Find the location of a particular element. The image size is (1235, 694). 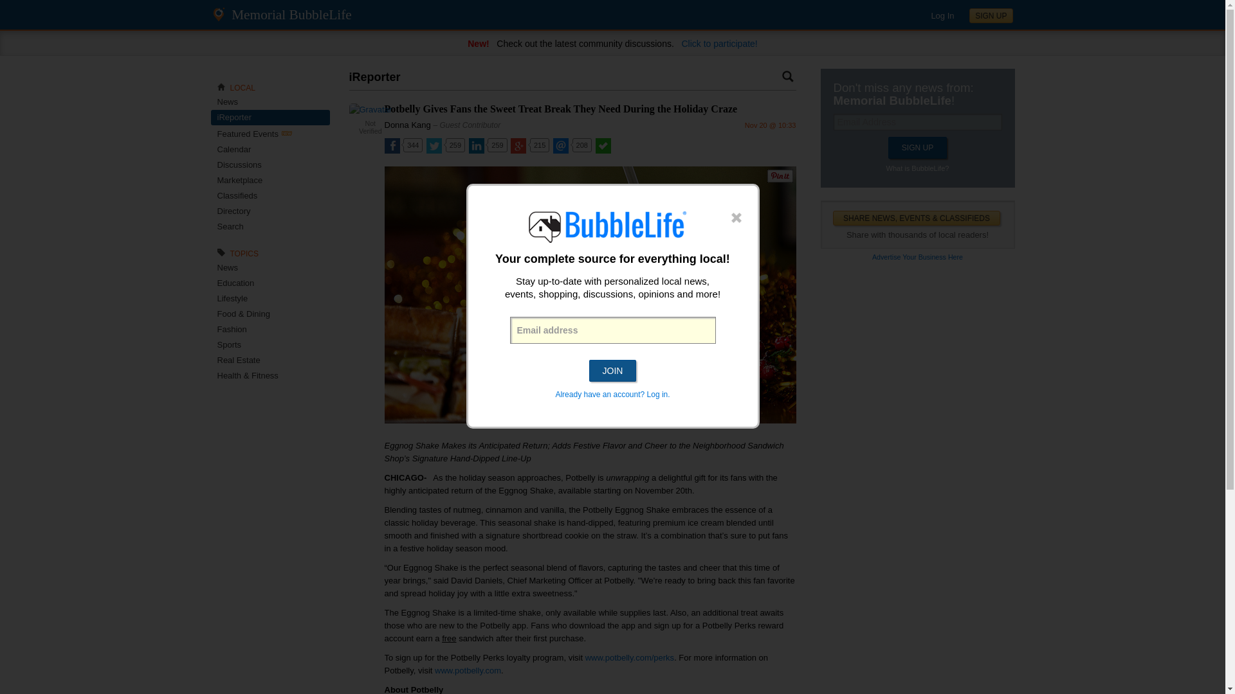

Sign Up is located at coordinates (917, 148).